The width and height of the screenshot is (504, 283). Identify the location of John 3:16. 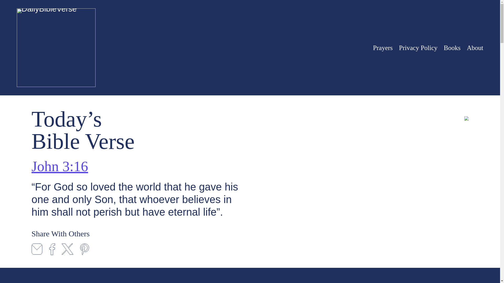
(59, 166).